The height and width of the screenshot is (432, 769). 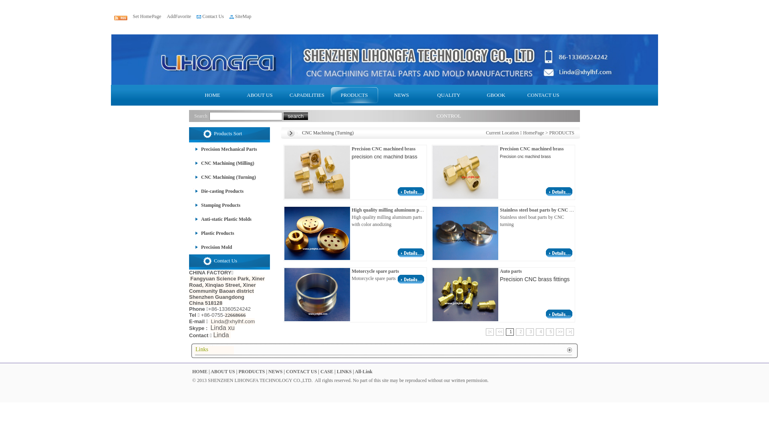 I want to click on CONTACT US, so click(x=301, y=372).